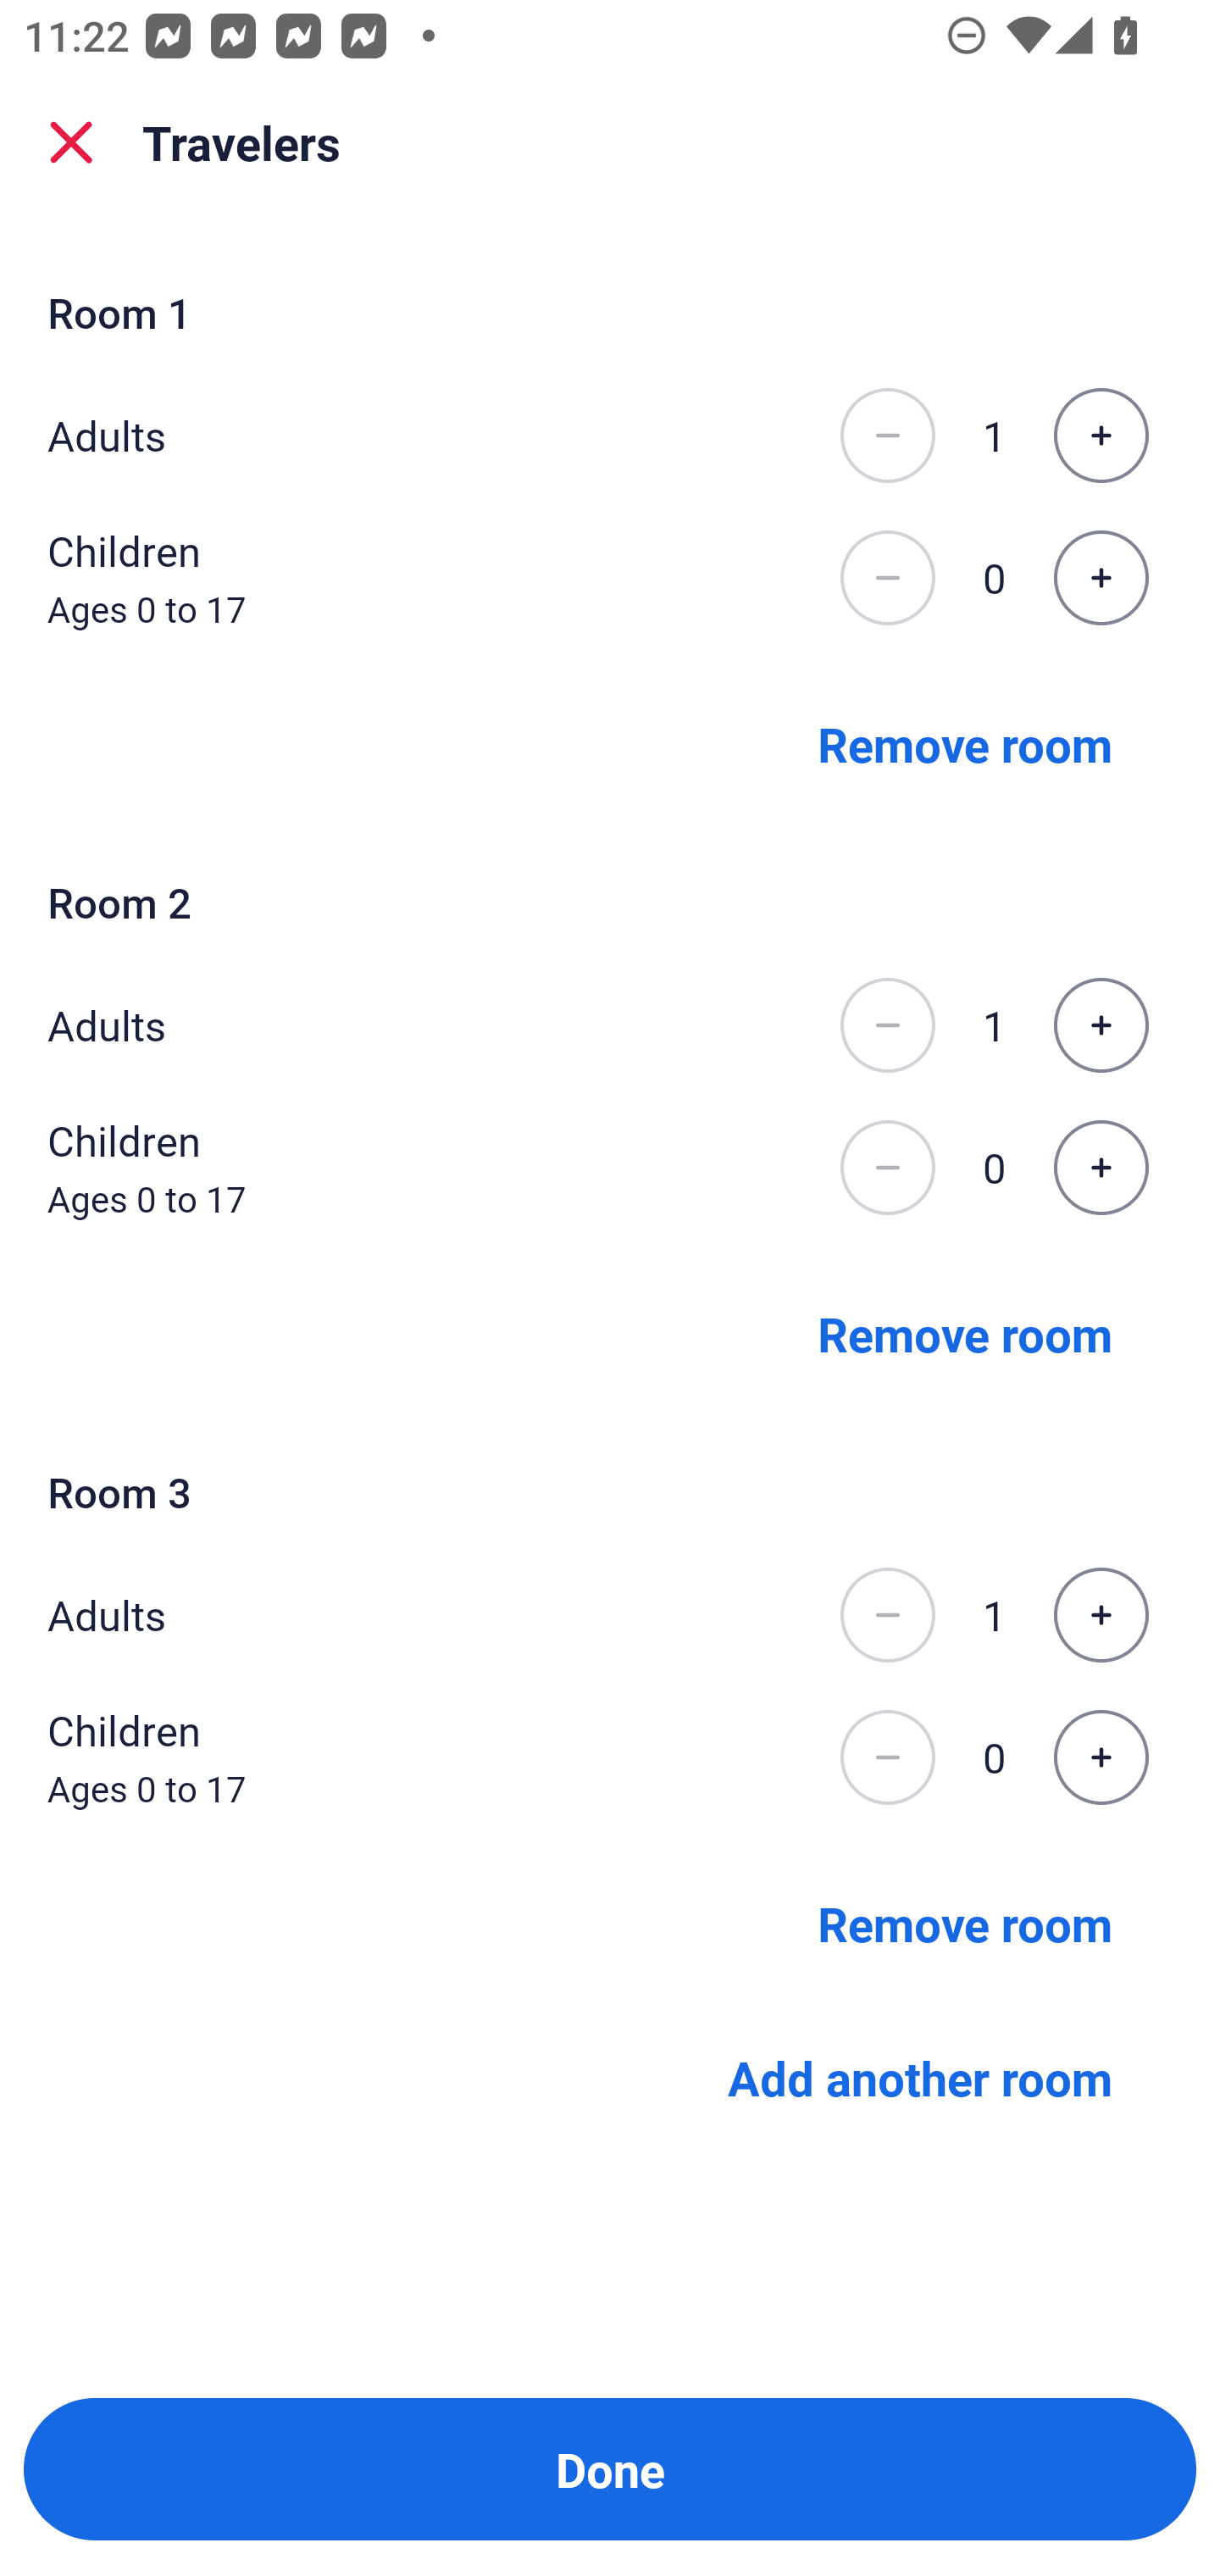  Describe the element at coordinates (887, 1168) in the screenshot. I see `Decrease the number of children` at that location.